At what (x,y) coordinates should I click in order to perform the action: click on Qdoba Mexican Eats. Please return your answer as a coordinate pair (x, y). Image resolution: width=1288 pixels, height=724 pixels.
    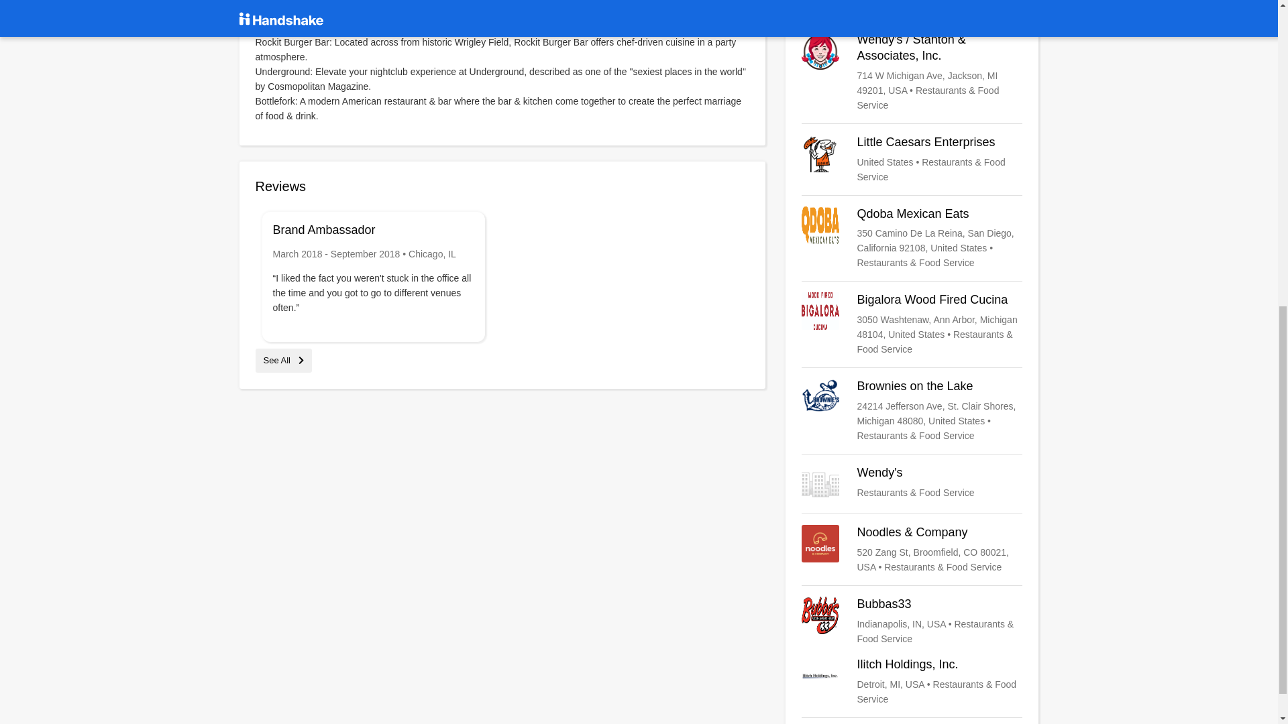
    Looking at the image, I should click on (912, 238).